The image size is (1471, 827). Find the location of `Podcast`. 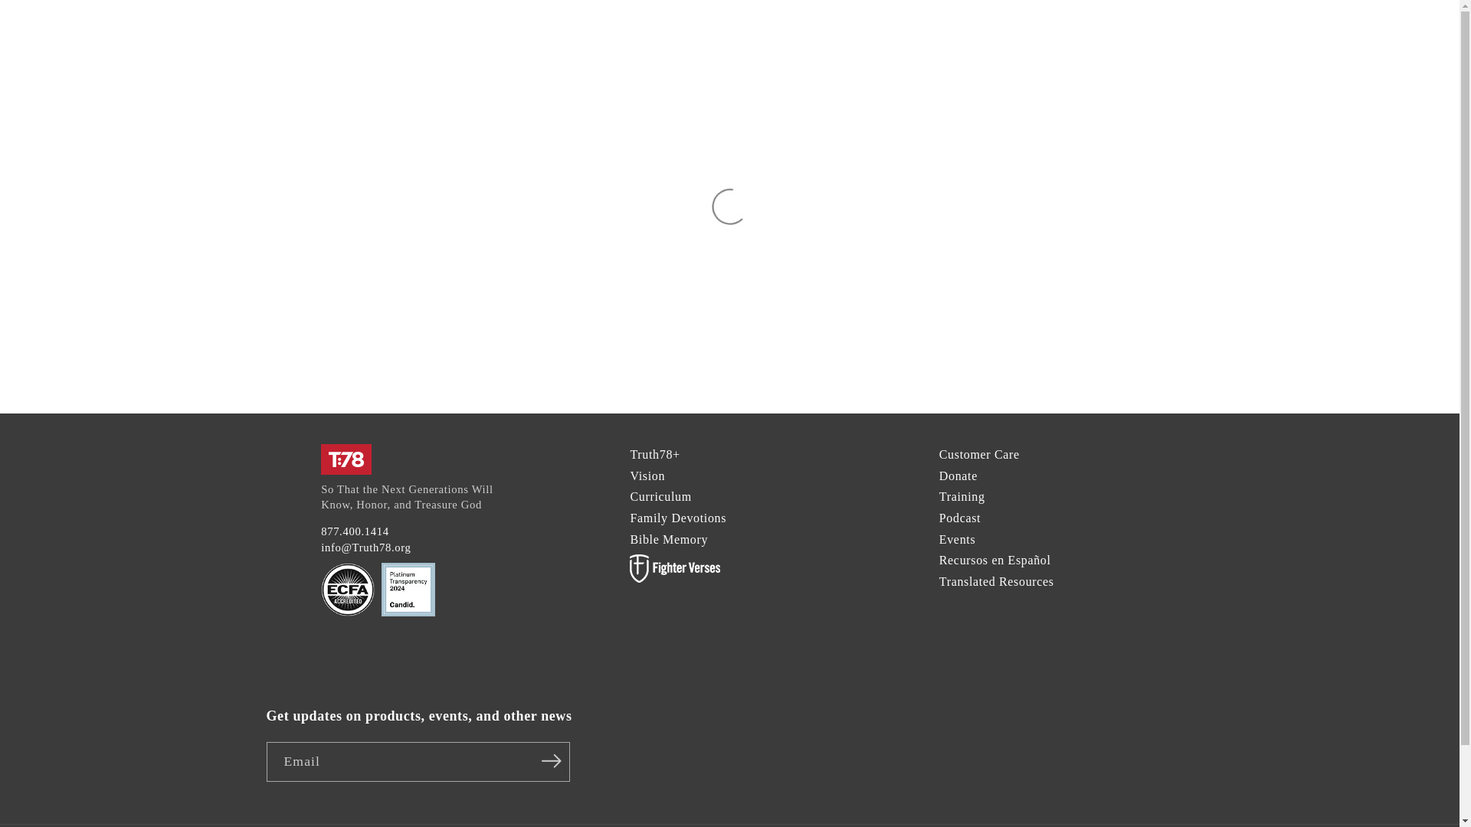

Podcast is located at coordinates (960, 518).